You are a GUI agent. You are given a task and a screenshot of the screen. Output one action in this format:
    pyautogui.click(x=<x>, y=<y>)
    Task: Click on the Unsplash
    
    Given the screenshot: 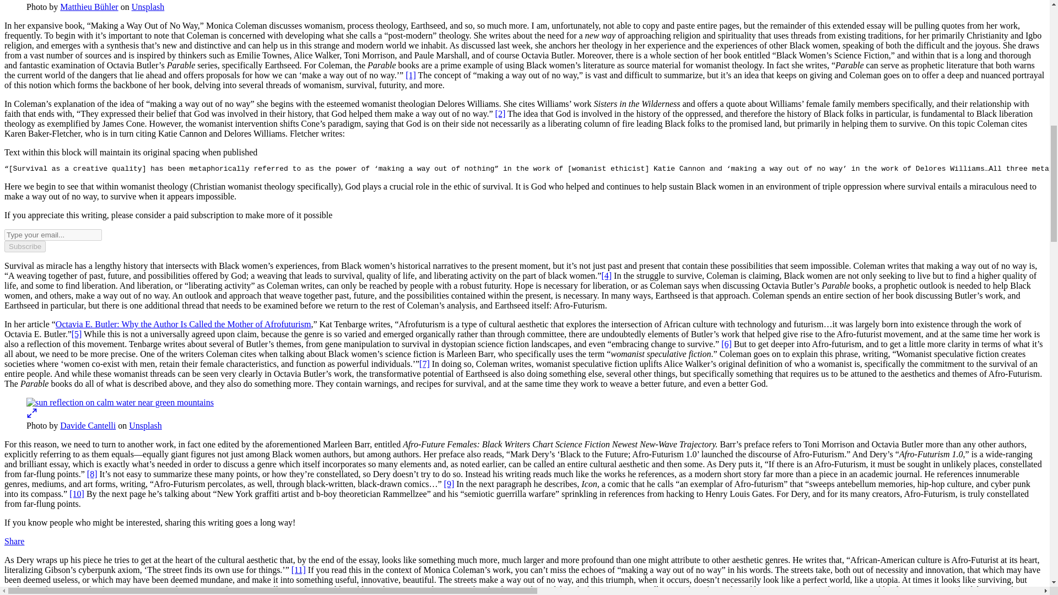 What is the action you would take?
    pyautogui.click(x=145, y=425)
    